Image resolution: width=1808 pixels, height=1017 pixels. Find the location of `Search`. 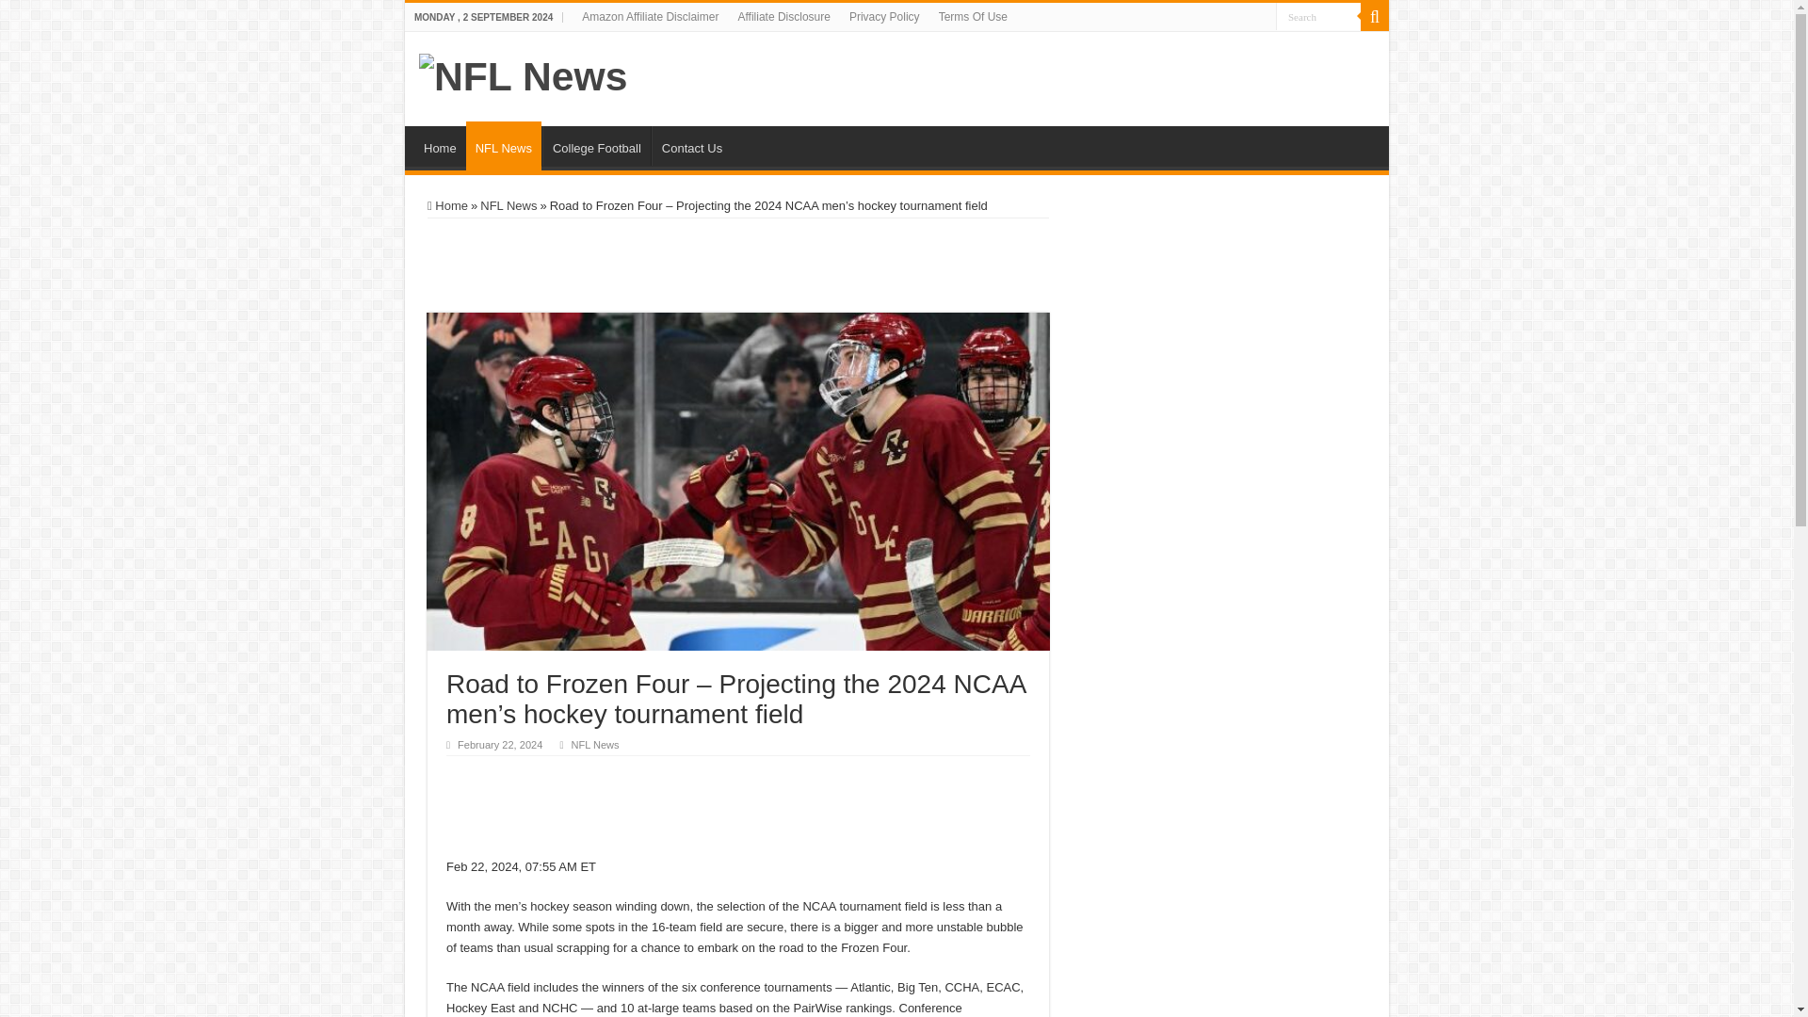

Search is located at coordinates (1375, 17).